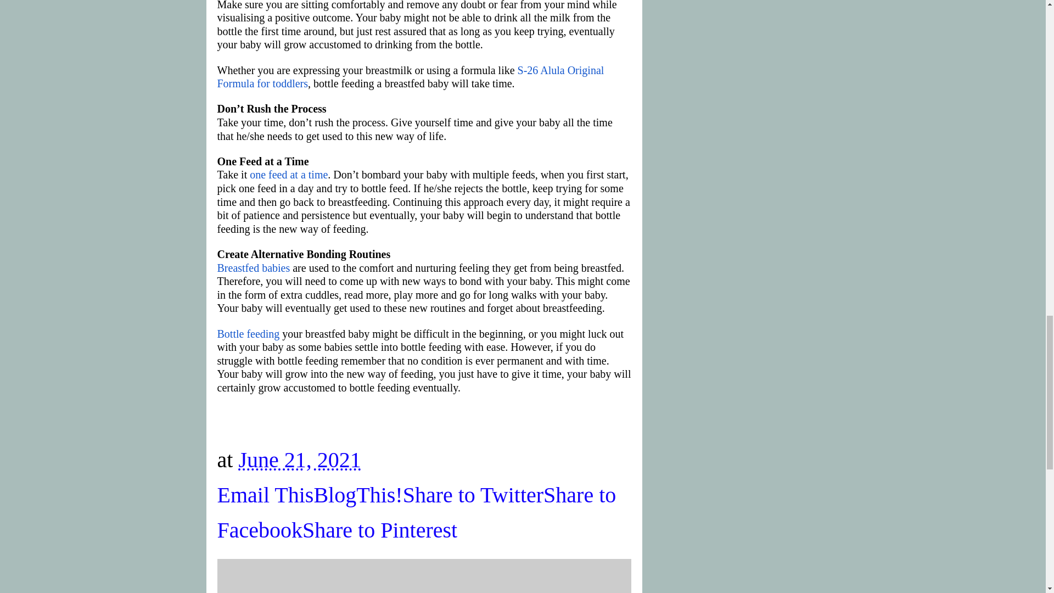 The height and width of the screenshot is (593, 1054). What do you see at coordinates (358, 495) in the screenshot?
I see `BlogThis!` at bounding box center [358, 495].